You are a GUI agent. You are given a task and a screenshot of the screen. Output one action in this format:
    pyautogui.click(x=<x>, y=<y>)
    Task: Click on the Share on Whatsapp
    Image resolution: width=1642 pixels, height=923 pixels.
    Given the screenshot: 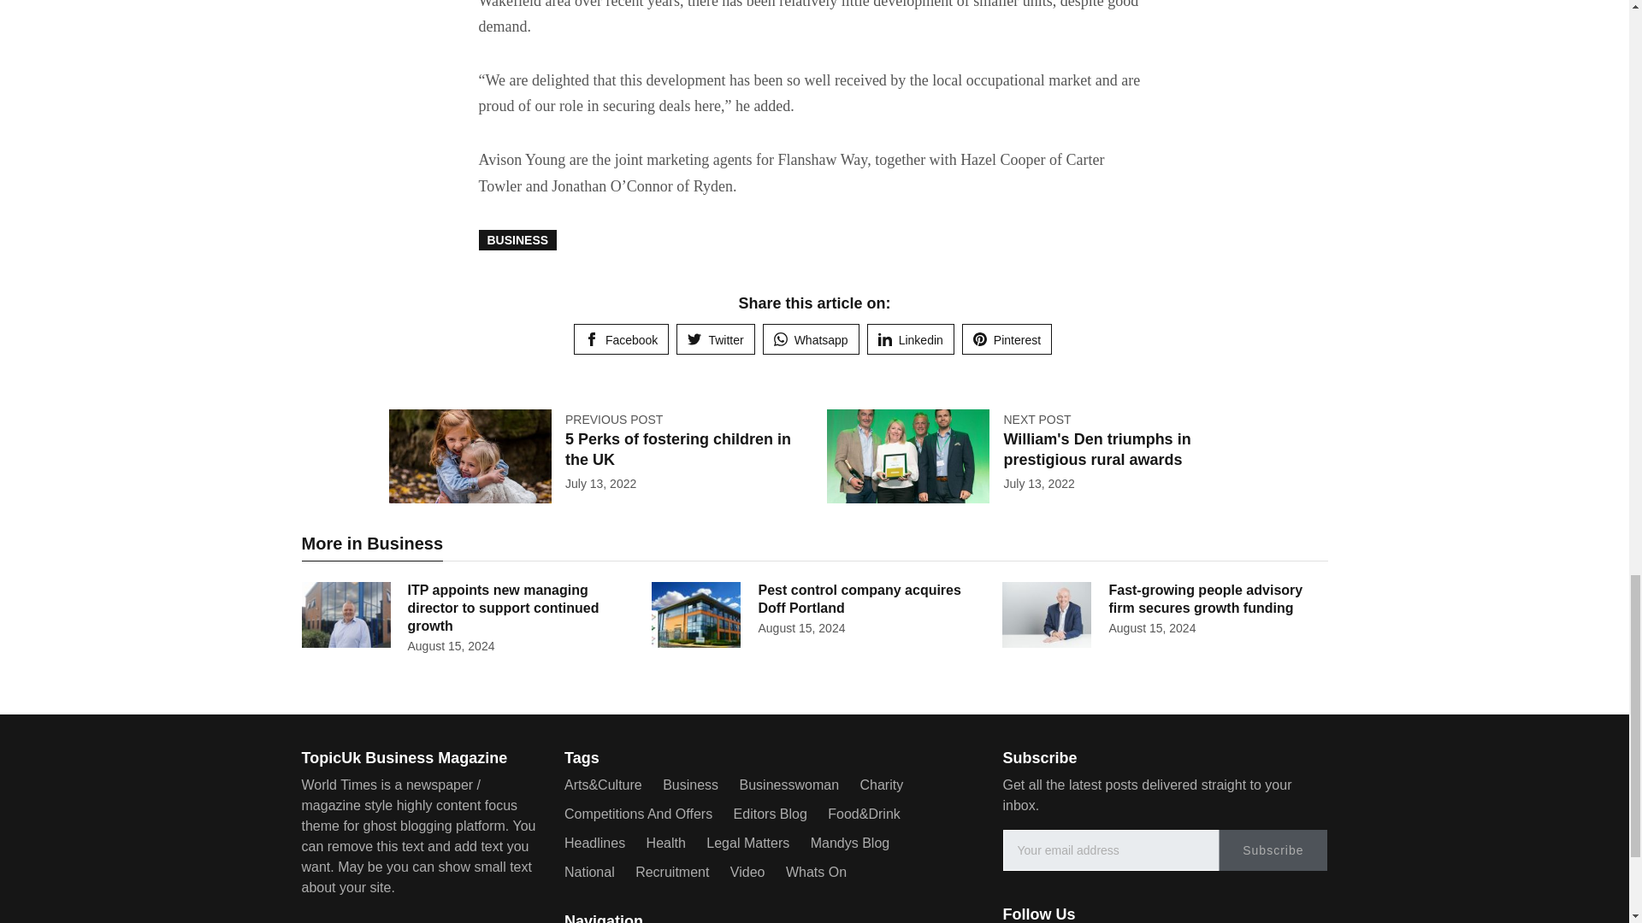 What is the action you would take?
    pyautogui.click(x=811, y=338)
    